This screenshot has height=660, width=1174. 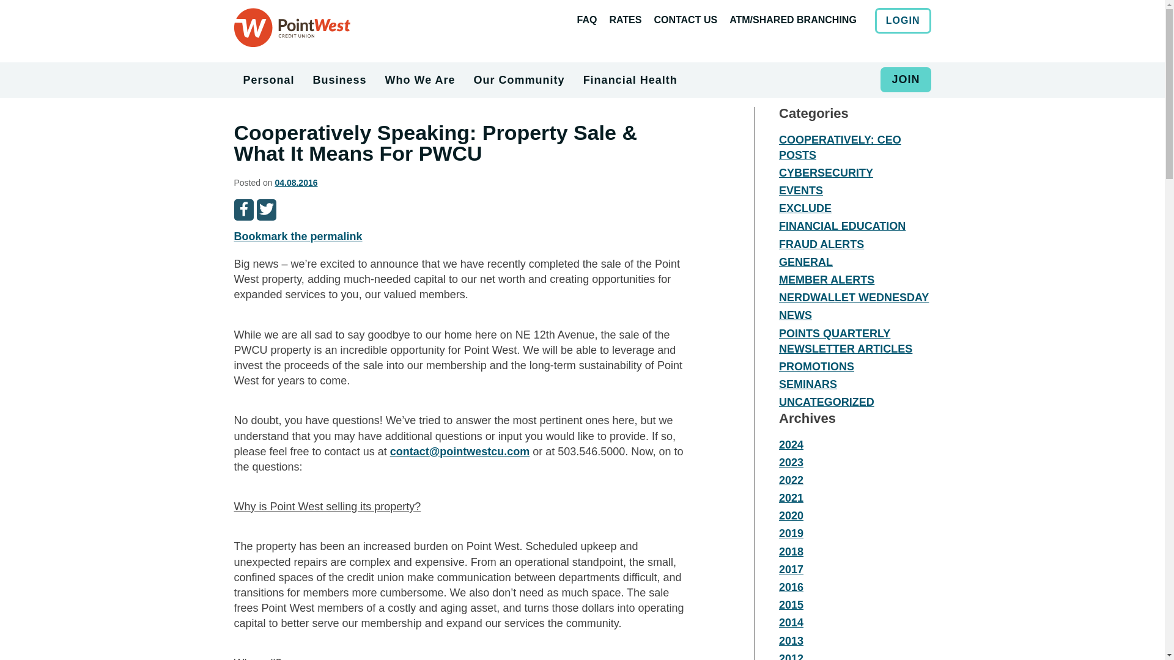 I want to click on LOGIN, so click(x=903, y=20).